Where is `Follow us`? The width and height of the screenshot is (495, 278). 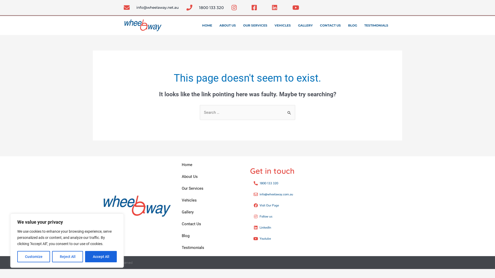
Follow us is located at coordinates (286, 216).